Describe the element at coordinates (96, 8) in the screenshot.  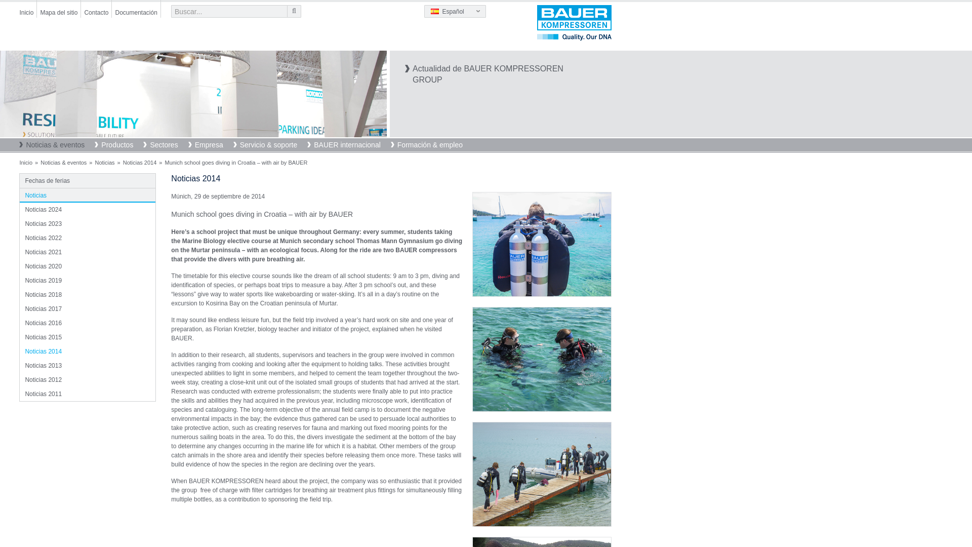
I see `Contacto` at that location.